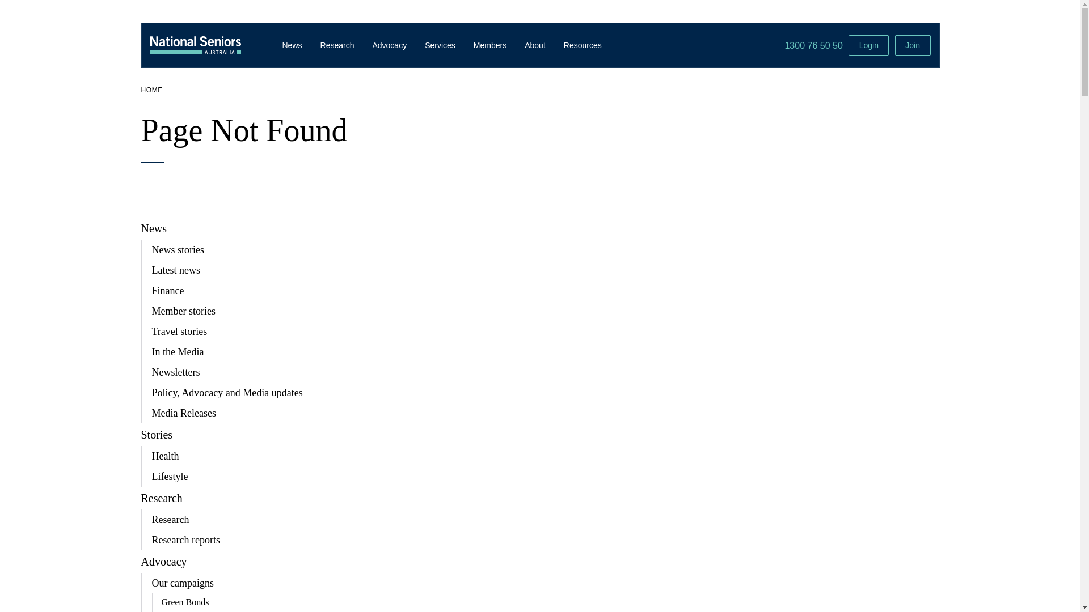  I want to click on Toggle Website Menu, so click(261, 45).